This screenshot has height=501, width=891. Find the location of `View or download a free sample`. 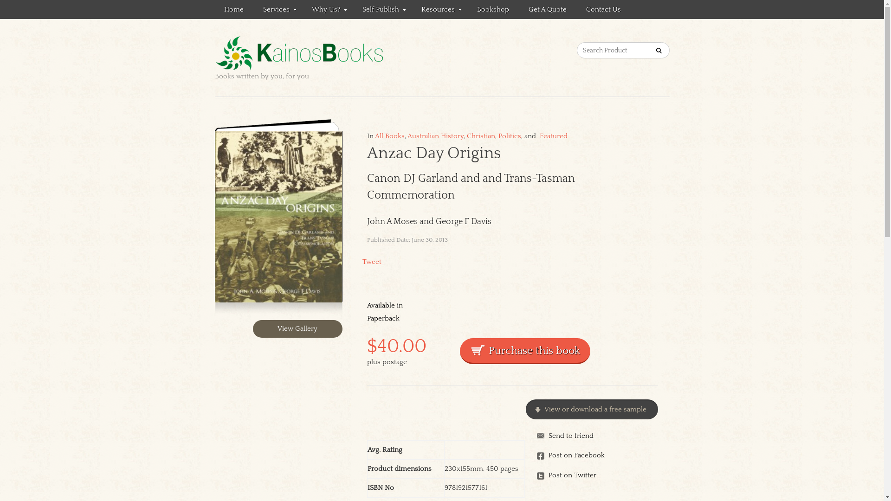

View or download a free sample is located at coordinates (592, 409).